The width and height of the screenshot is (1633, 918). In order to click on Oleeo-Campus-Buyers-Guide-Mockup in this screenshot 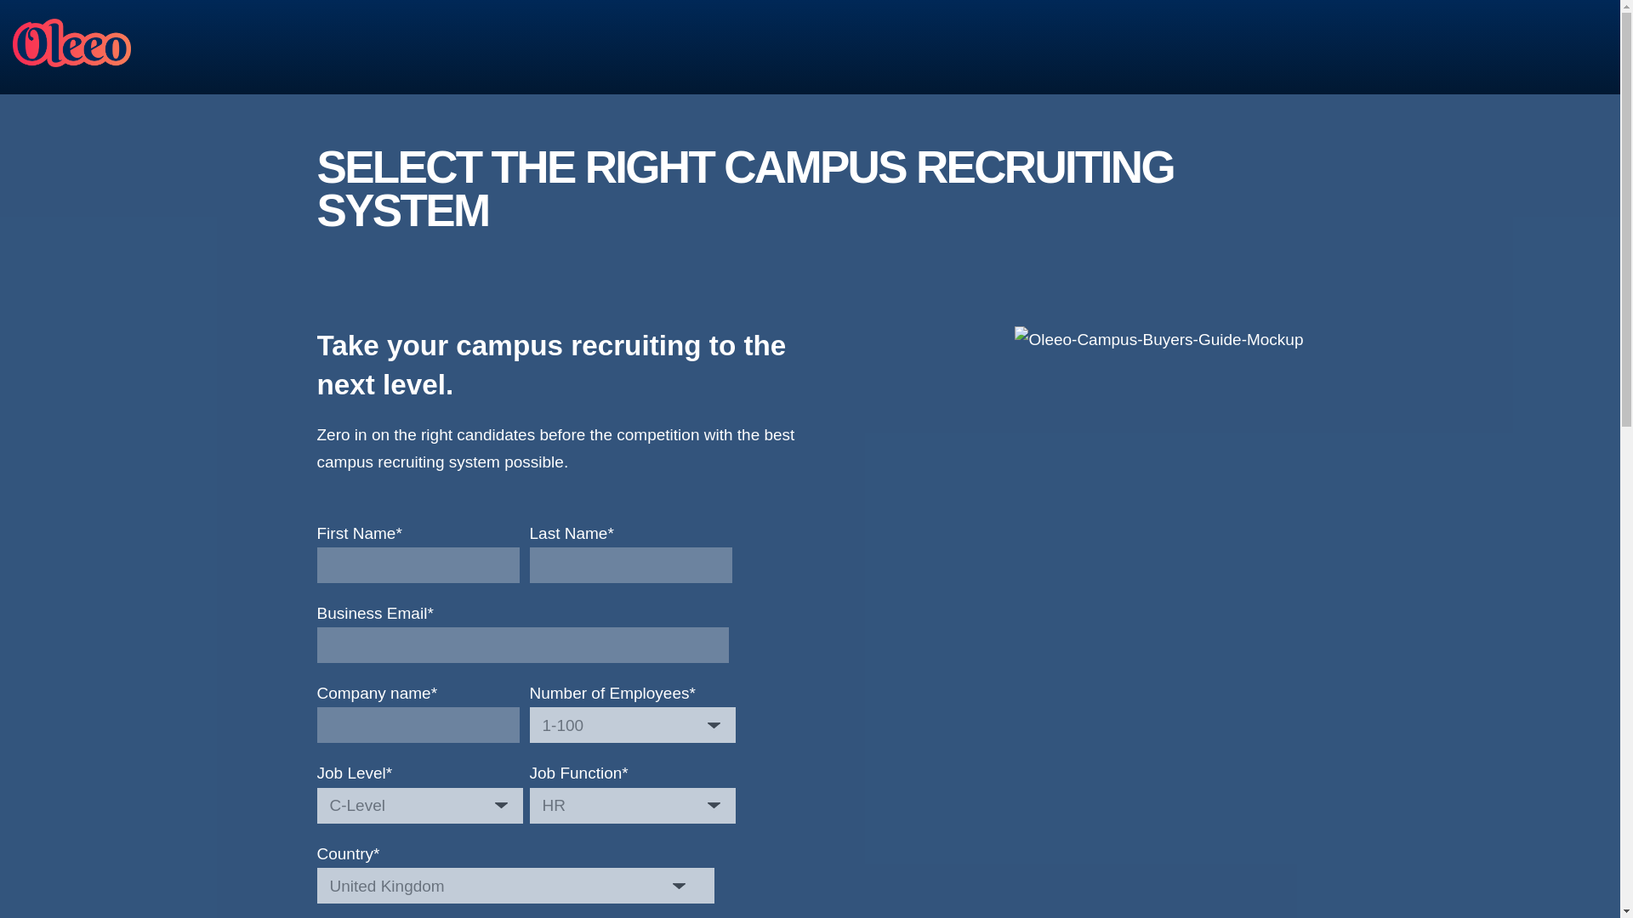, I will do `click(1158, 340)`.